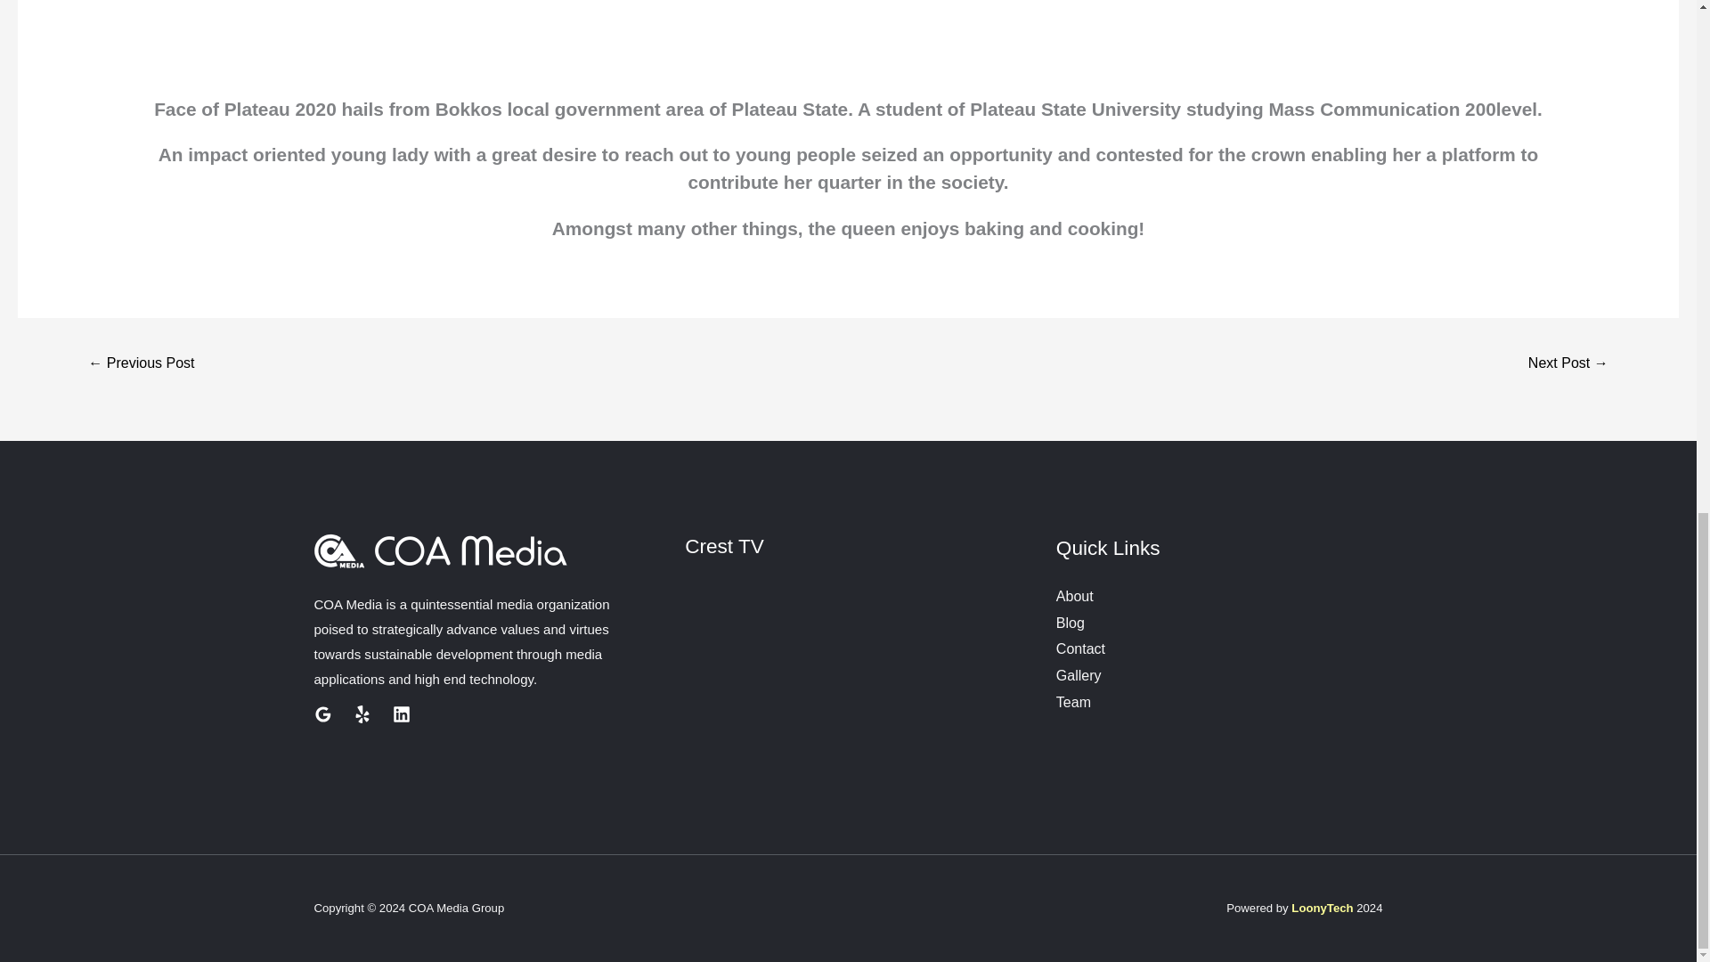 The width and height of the screenshot is (1710, 962). I want to click on Blog, so click(1071, 624).